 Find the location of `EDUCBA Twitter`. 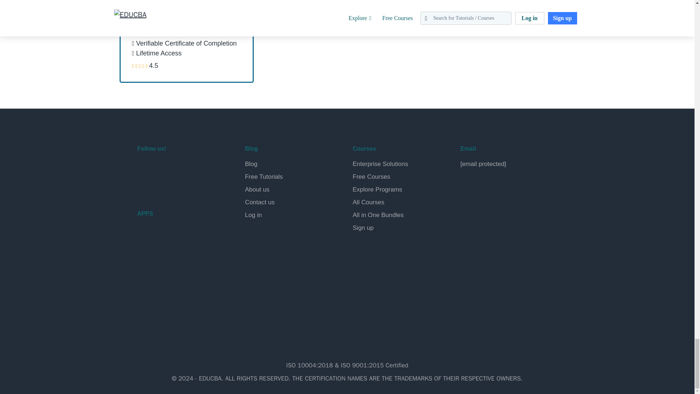

EDUCBA Twitter is located at coordinates (162, 168).